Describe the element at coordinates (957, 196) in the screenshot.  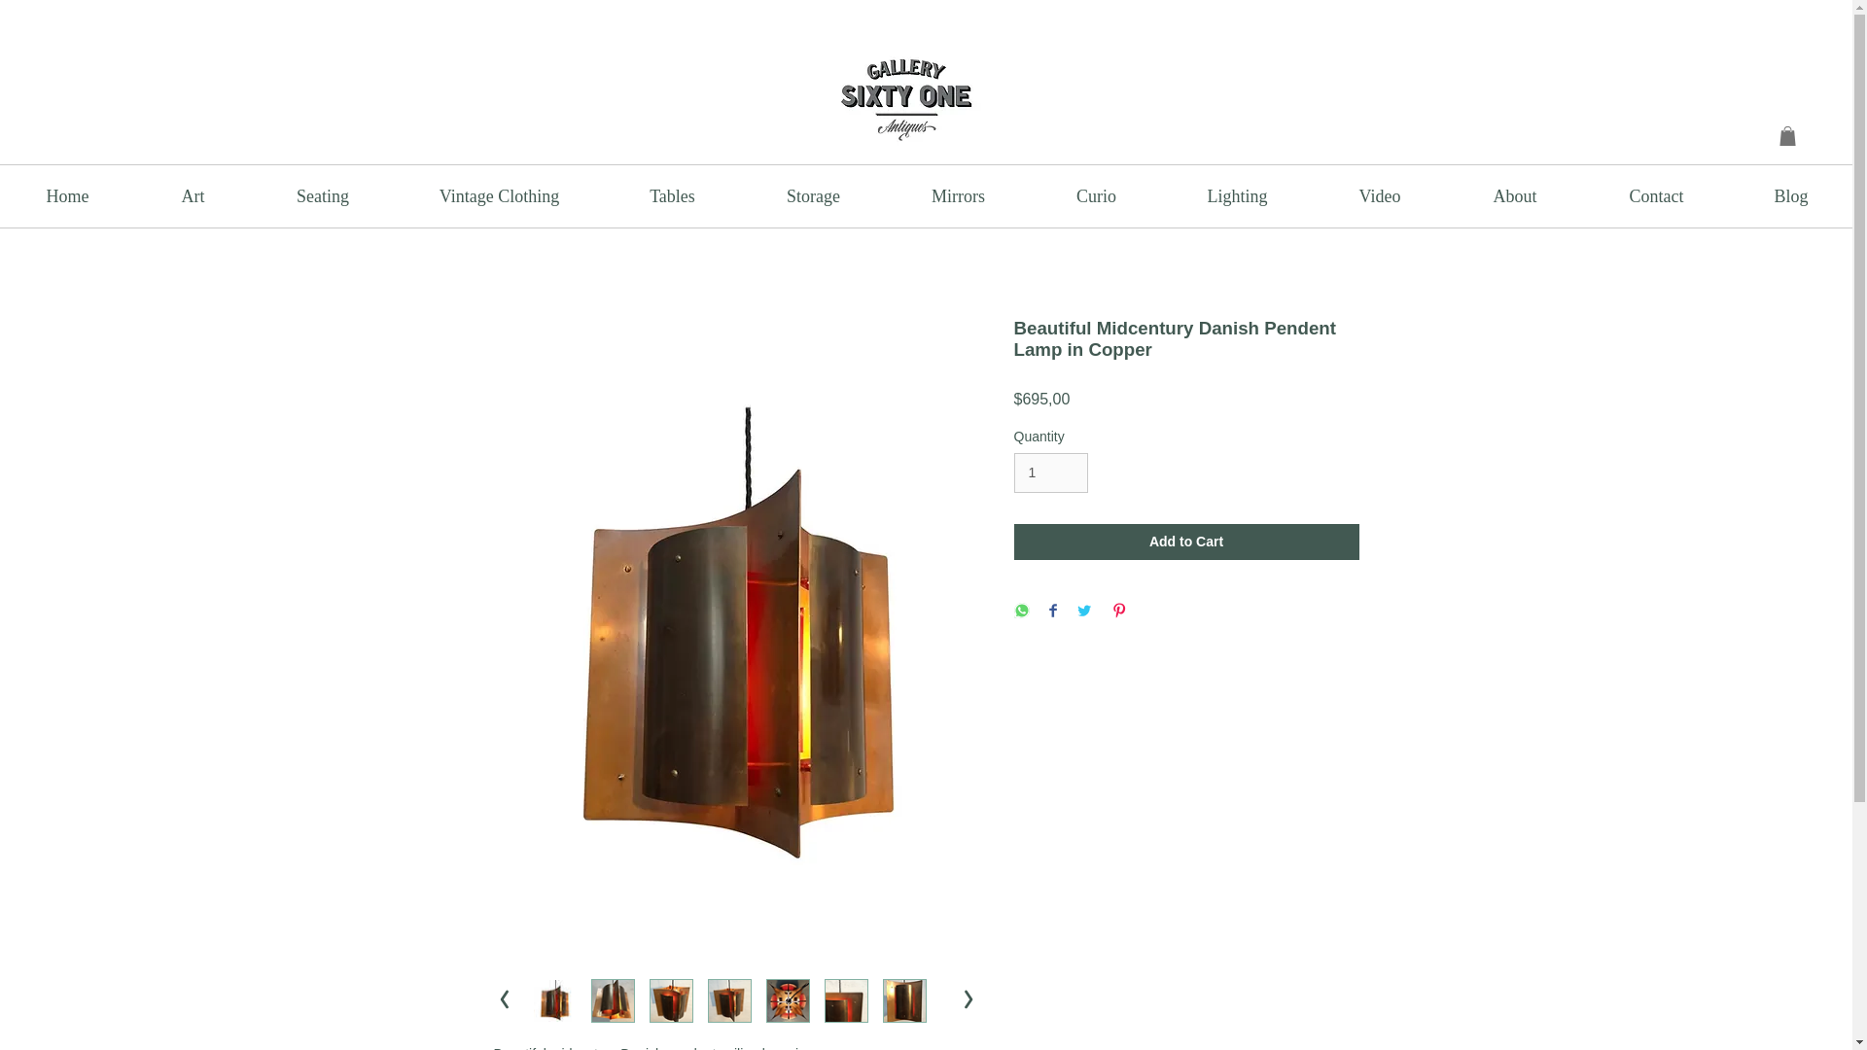
I see `Mirrors` at that location.